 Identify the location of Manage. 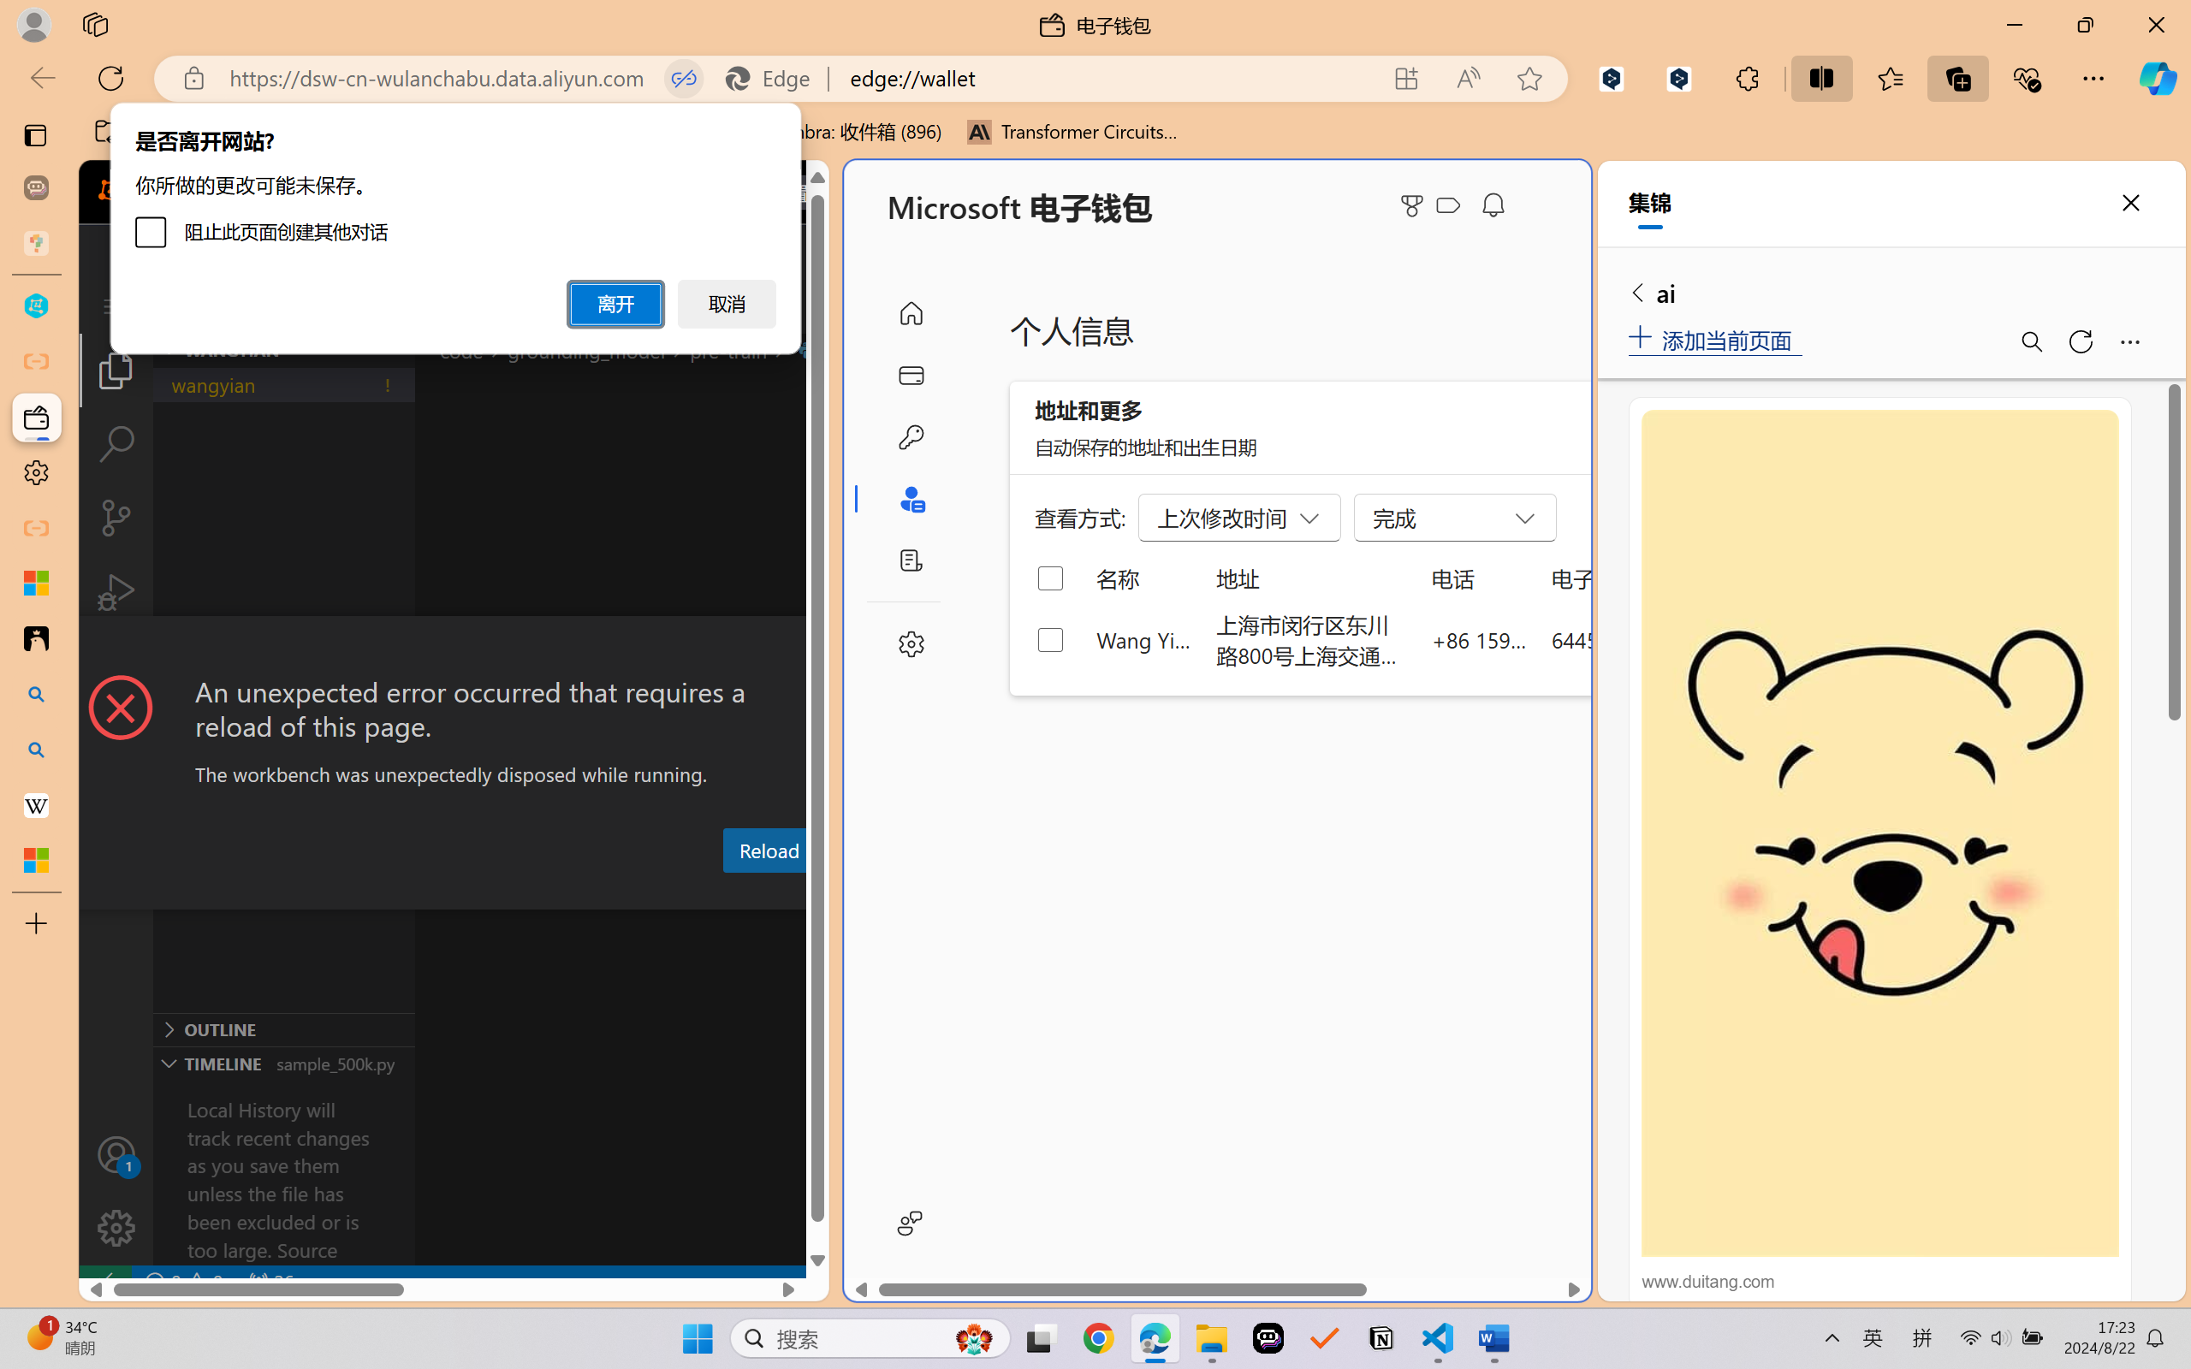
(116, 1228).